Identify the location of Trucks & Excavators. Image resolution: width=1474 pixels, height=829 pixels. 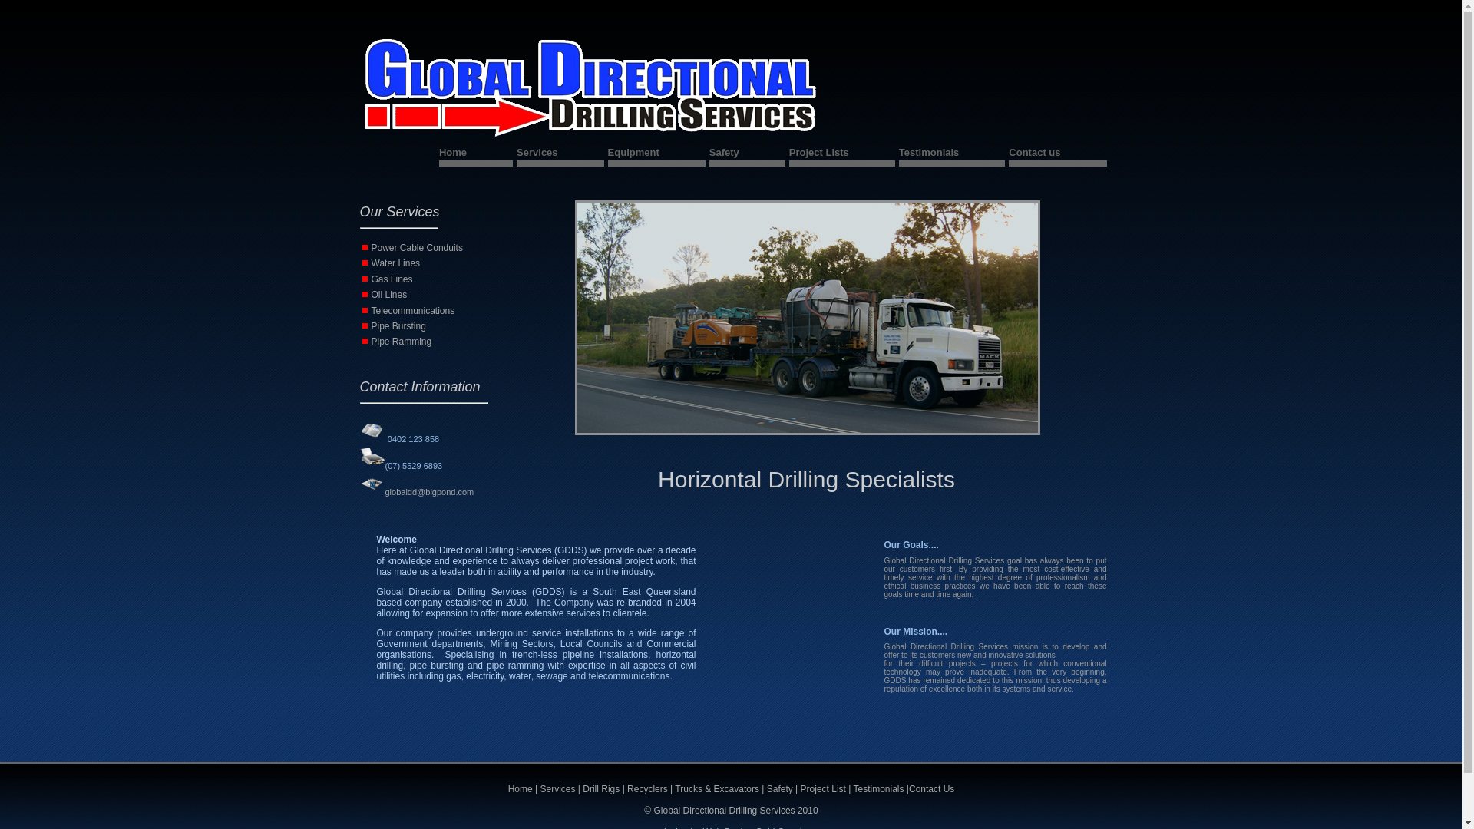
(717, 789).